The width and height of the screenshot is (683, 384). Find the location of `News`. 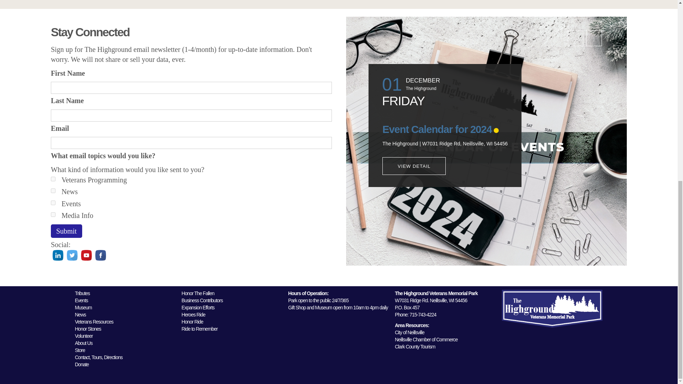

News is located at coordinates (53, 191).